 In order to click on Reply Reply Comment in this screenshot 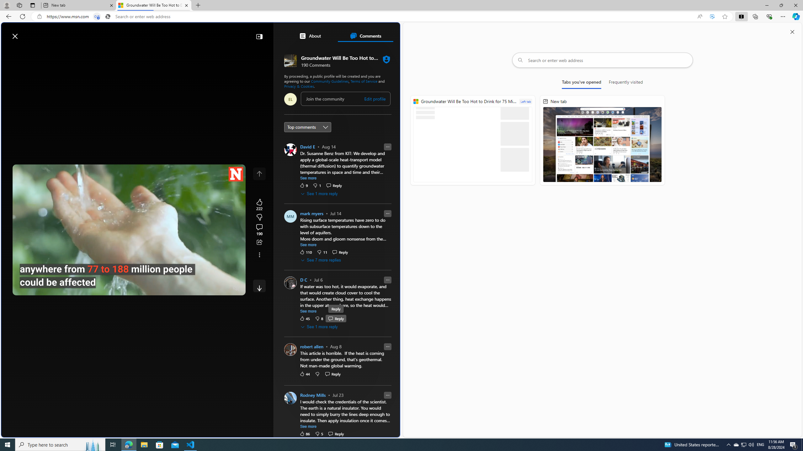, I will do `click(336, 433)`.